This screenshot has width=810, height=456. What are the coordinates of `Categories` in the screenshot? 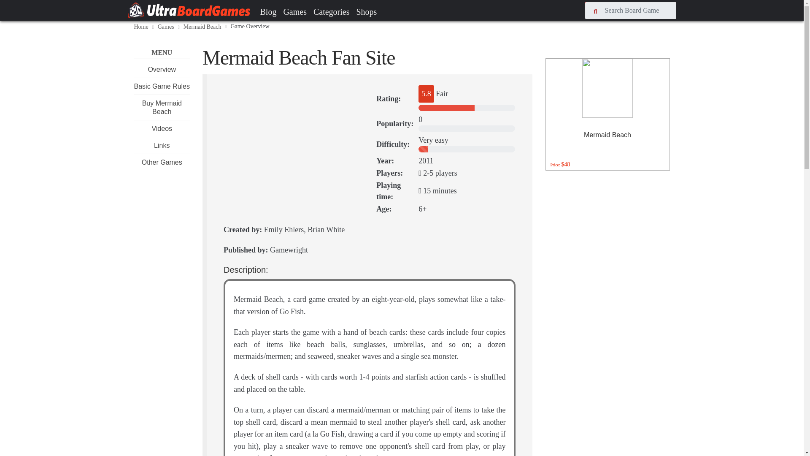 It's located at (332, 11).